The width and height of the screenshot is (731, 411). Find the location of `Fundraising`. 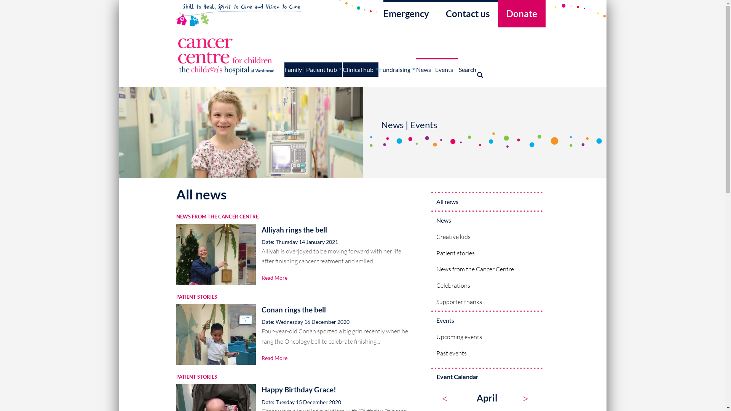

Fundraising is located at coordinates (397, 67).